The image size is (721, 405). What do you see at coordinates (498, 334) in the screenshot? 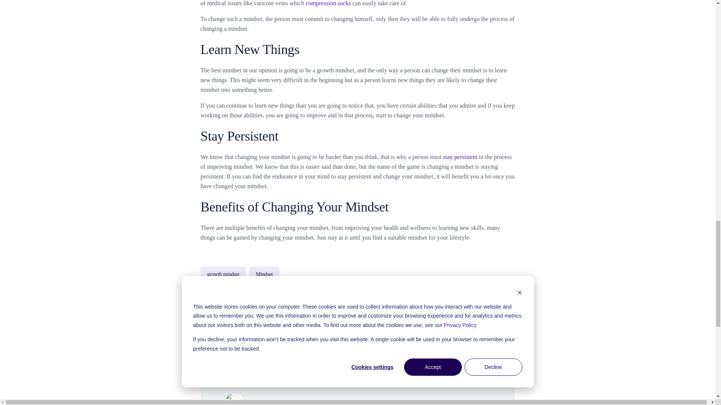
I see `LinkedIn` at bounding box center [498, 334].